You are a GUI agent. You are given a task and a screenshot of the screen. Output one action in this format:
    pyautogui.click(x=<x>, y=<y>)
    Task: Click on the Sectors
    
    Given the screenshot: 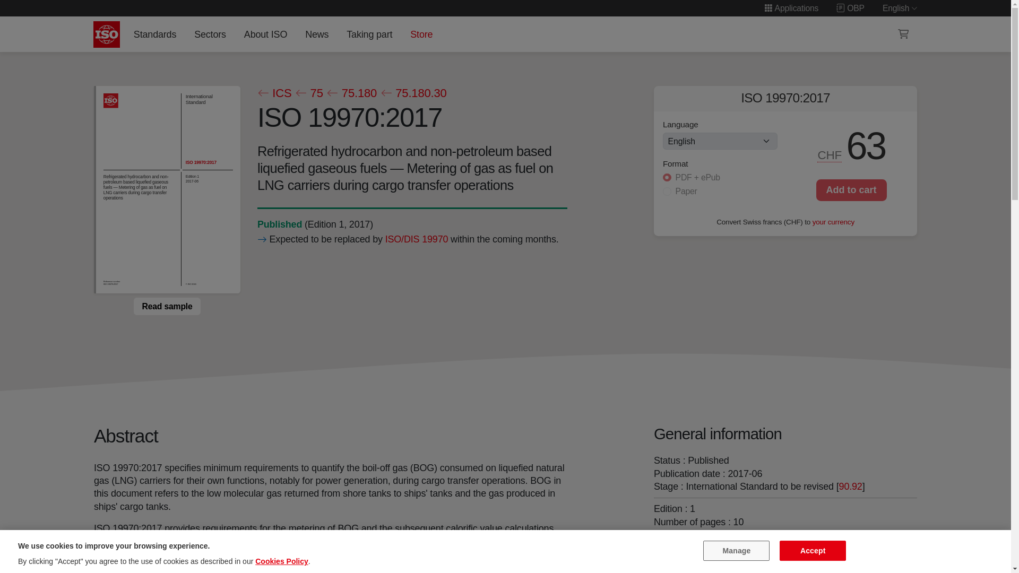 What is the action you would take?
    pyautogui.click(x=210, y=34)
    